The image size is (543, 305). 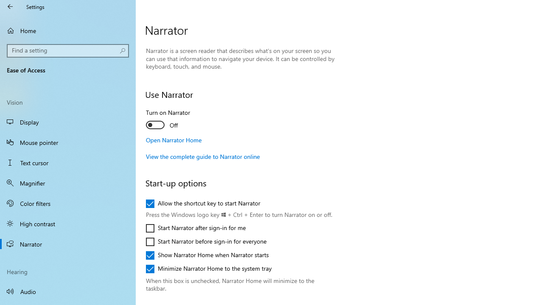 I want to click on Show Narrator Home when Narrator starts, so click(x=207, y=255).